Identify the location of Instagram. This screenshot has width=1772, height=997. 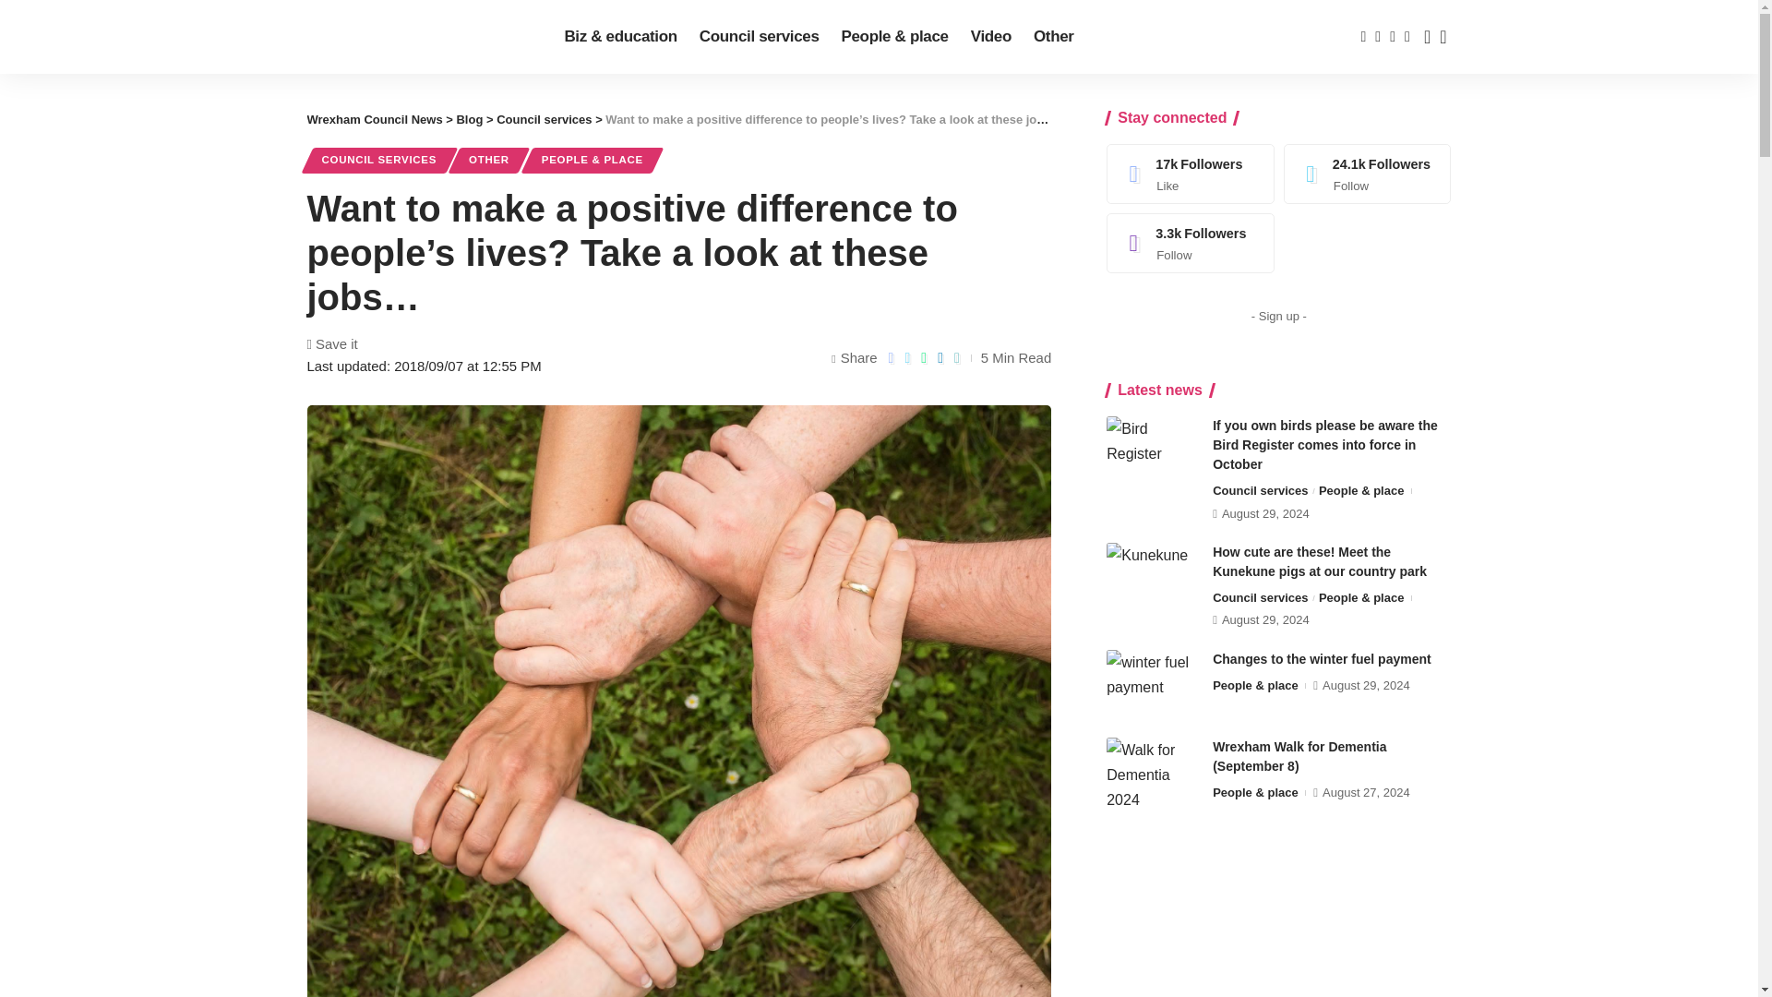
(1191, 243).